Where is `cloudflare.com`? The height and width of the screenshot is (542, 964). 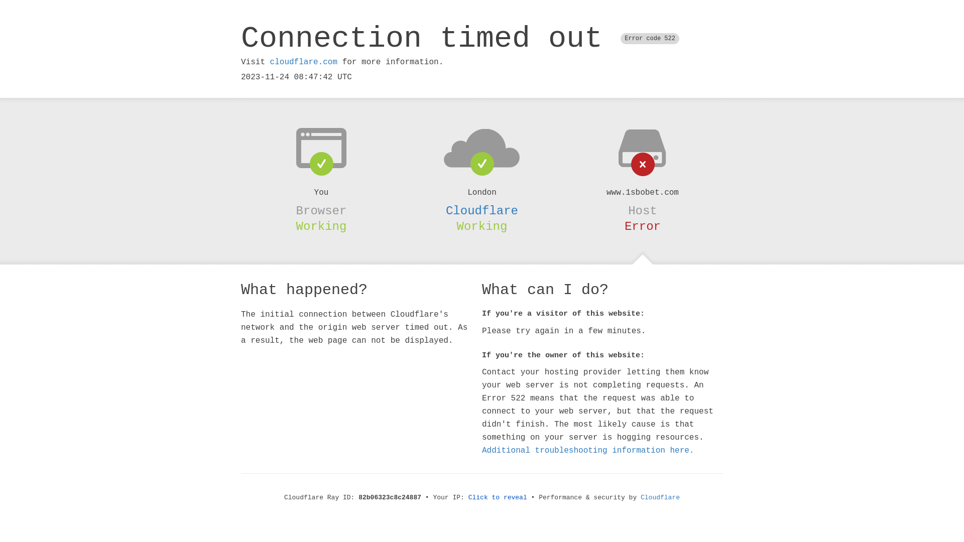 cloudflare.com is located at coordinates (304, 62).